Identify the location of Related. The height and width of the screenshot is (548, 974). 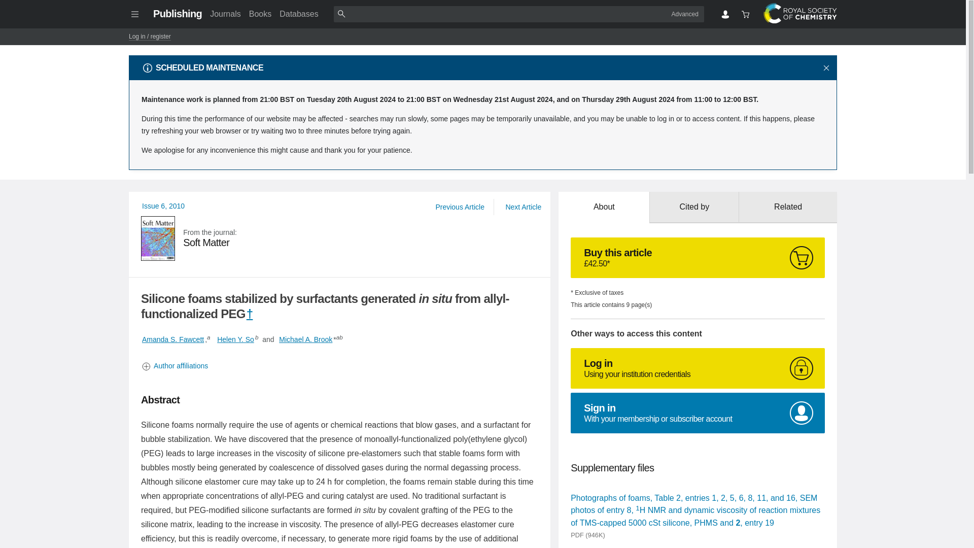
(788, 207).